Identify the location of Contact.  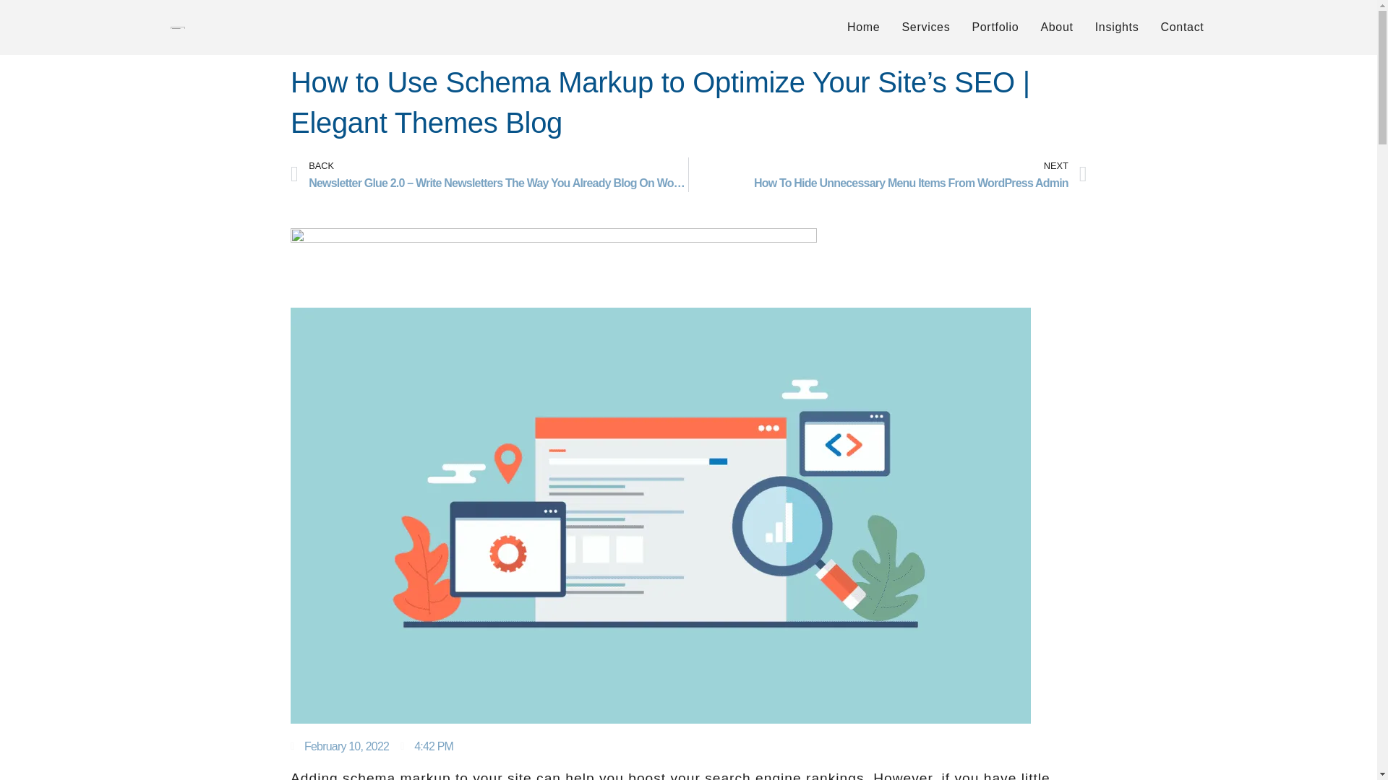
(1181, 27).